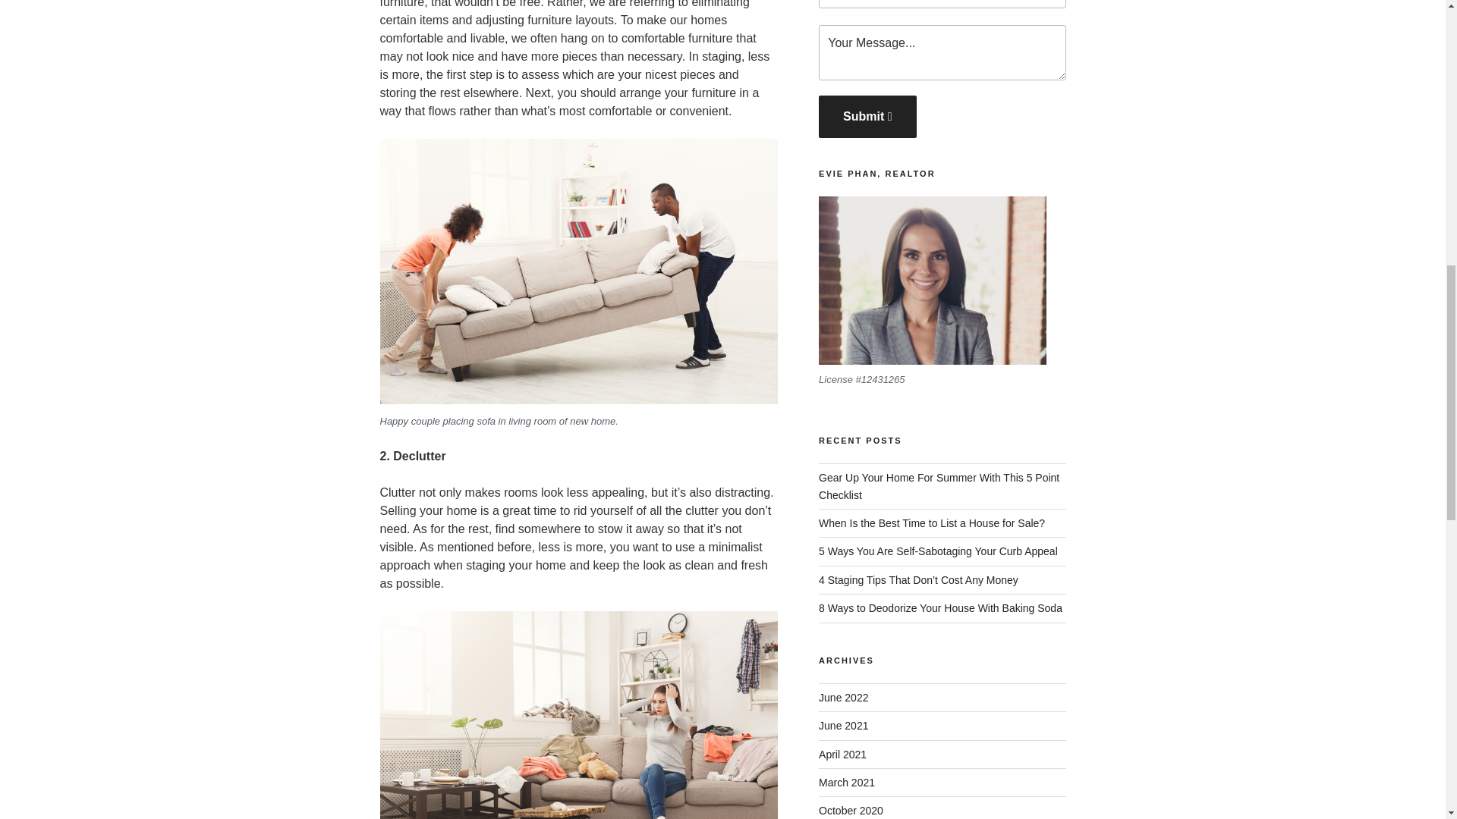  Describe the element at coordinates (939, 485) in the screenshot. I see `Gear Up Your Home For Summer With This 5 Point Checklist` at that location.